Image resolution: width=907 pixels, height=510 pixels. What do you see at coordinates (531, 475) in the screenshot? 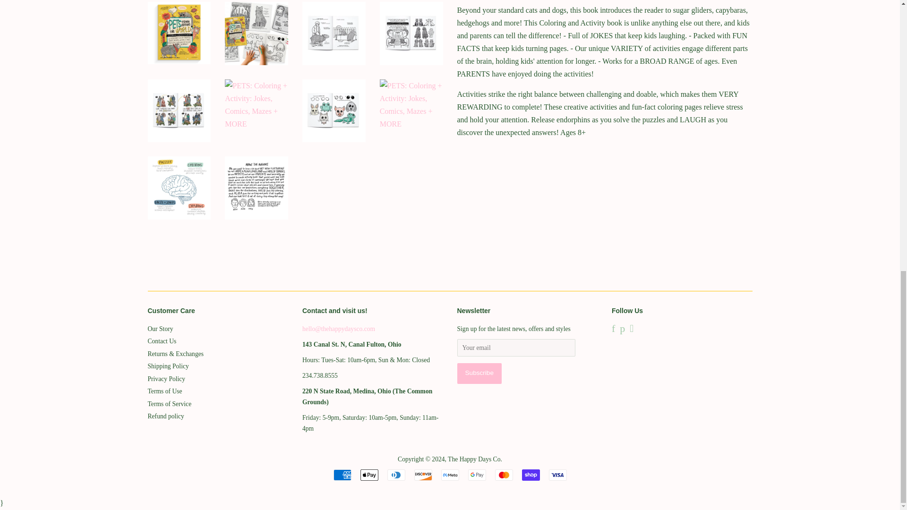
I see `Shop Pay` at bounding box center [531, 475].